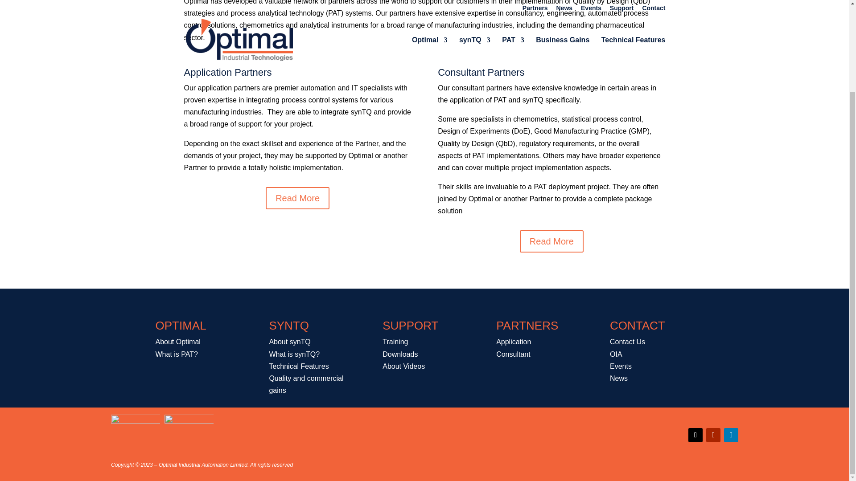 This screenshot has width=856, height=481. What do you see at coordinates (297, 198) in the screenshot?
I see `Read More` at bounding box center [297, 198].